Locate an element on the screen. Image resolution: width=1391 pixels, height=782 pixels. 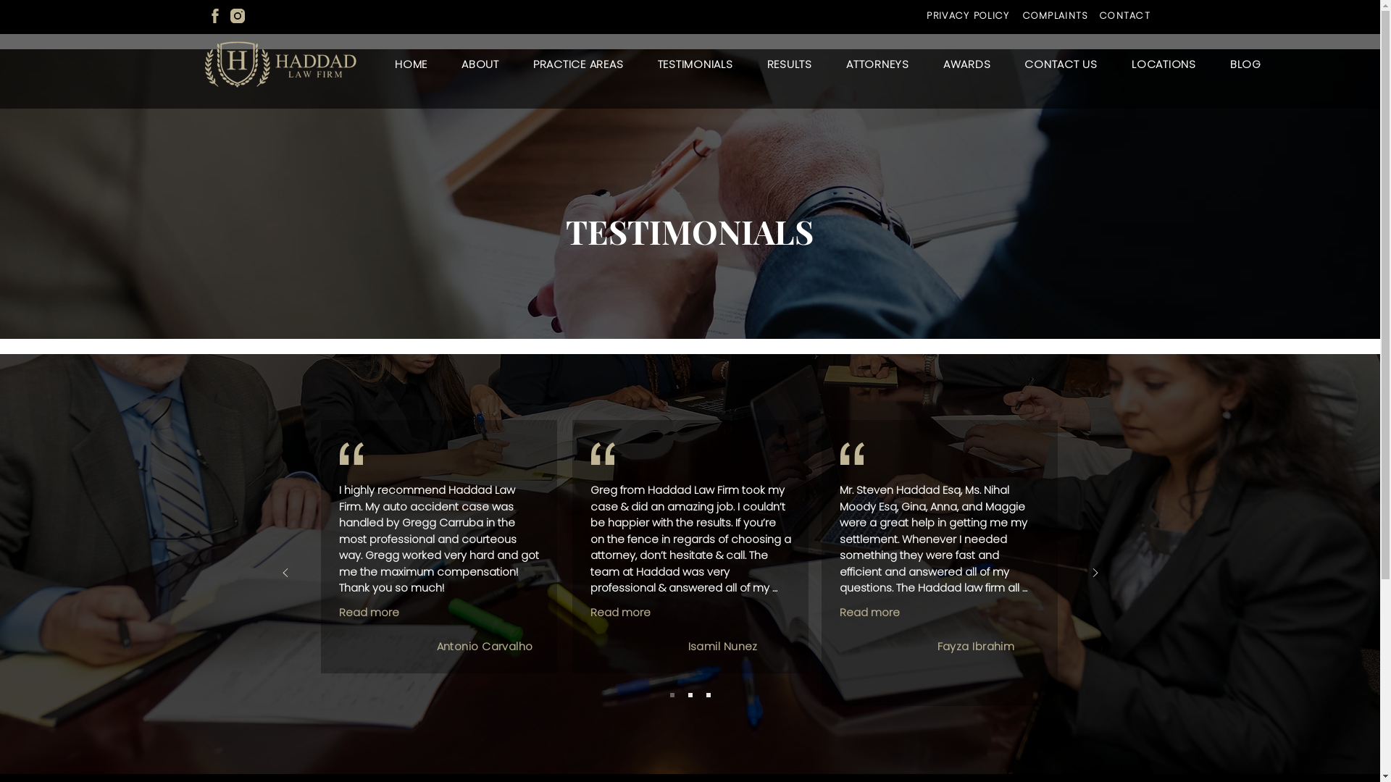
LOCATIONS is located at coordinates (1164, 64).